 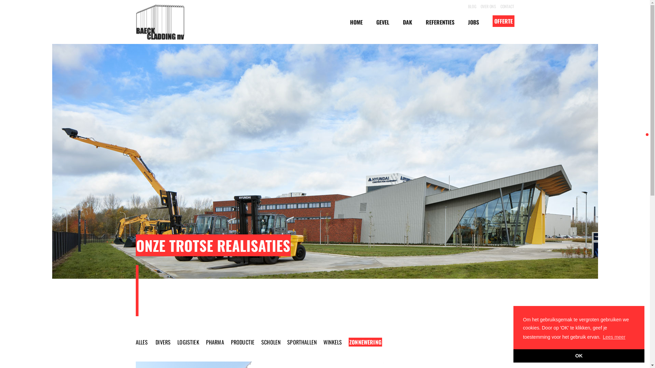 I want to click on SPORTHALLEN, so click(x=302, y=342).